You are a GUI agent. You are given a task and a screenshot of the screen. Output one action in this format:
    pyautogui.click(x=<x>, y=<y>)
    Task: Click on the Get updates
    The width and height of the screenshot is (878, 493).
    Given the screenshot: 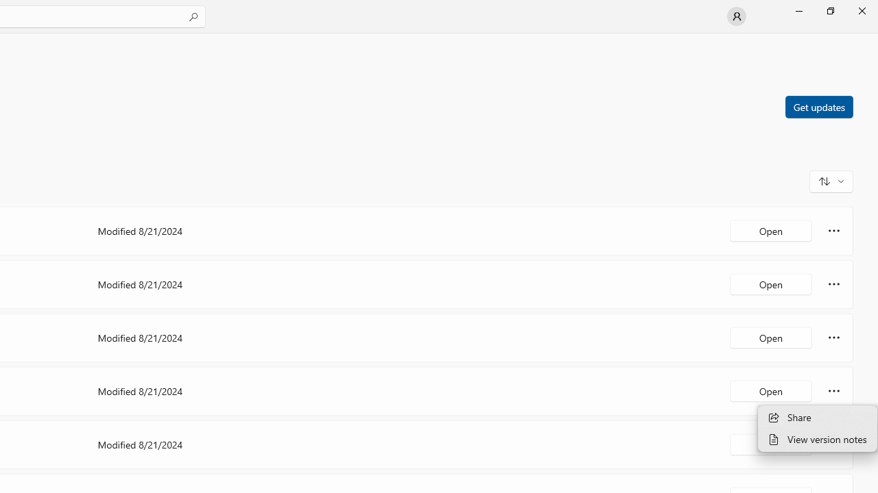 What is the action you would take?
    pyautogui.click(x=818, y=106)
    